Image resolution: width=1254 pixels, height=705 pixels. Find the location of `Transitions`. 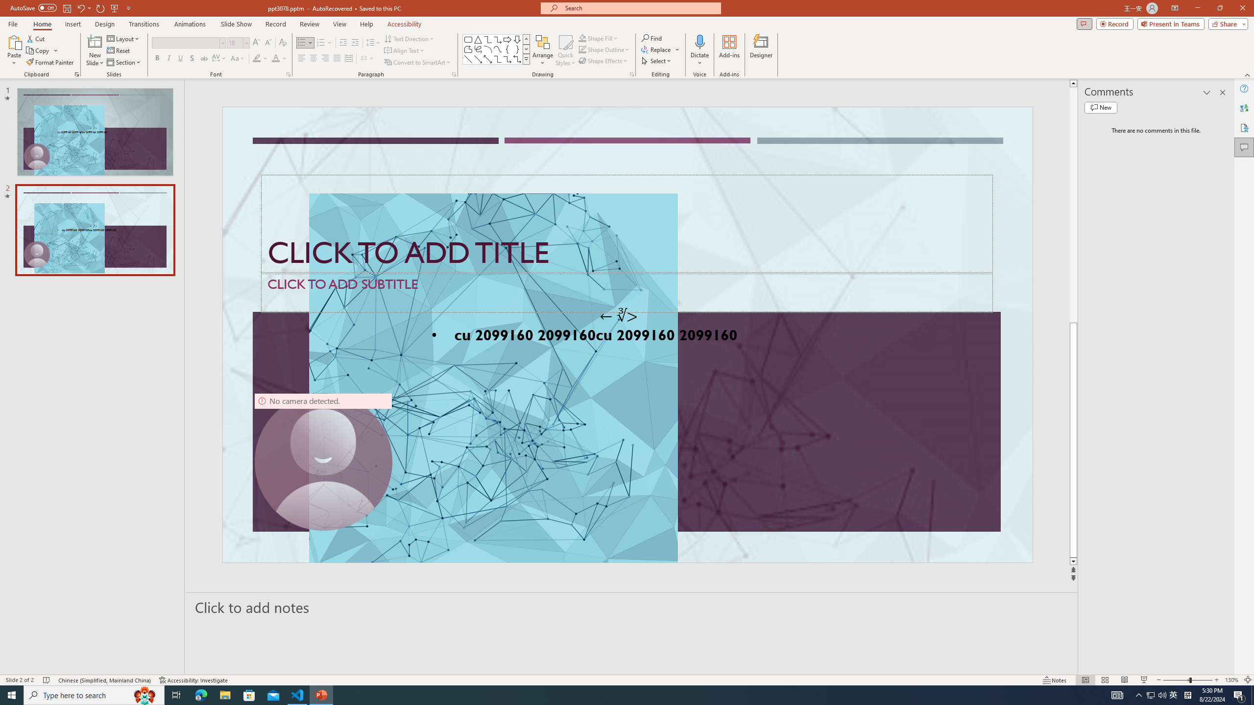

Transitions is located at coordinates (144, 24).